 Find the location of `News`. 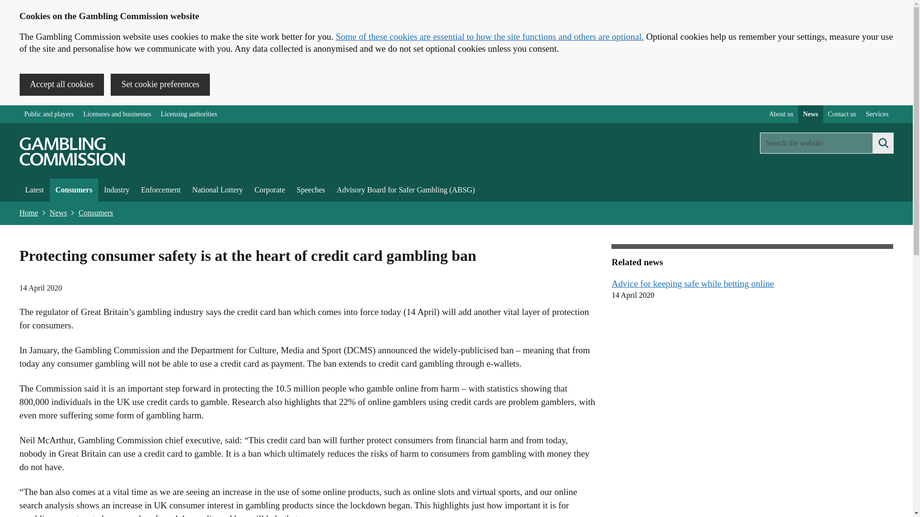

News is located at coordinates (58, 213).